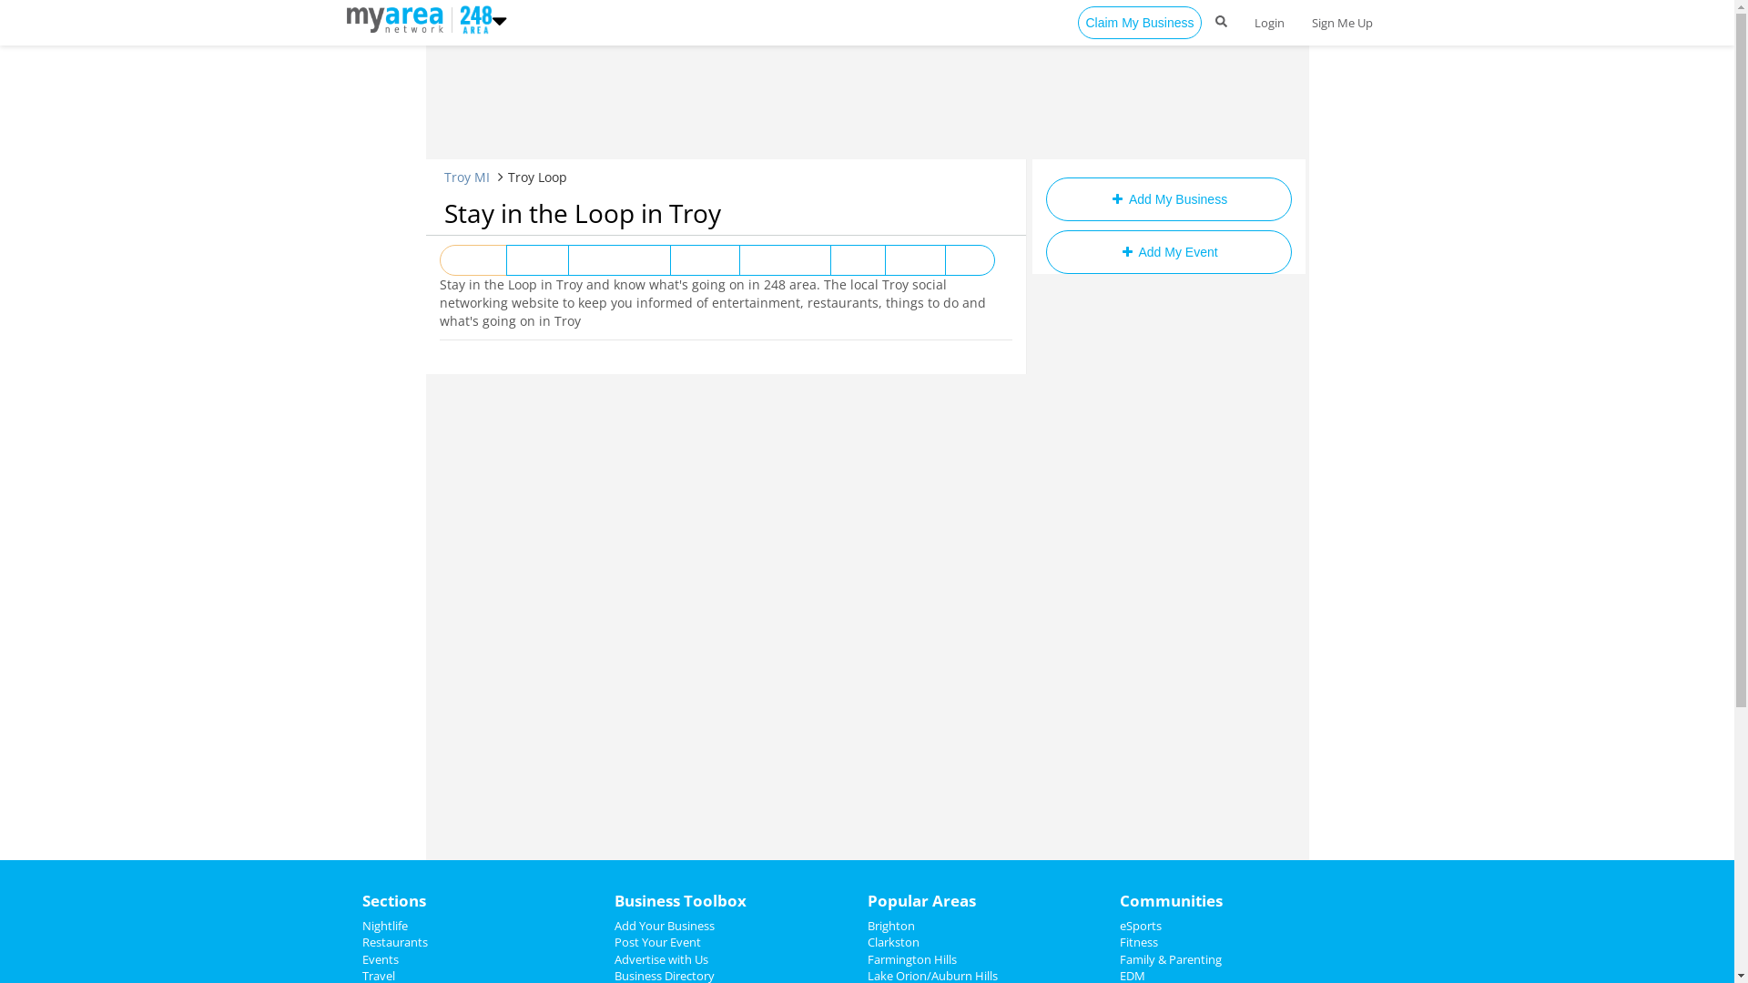 Image resolution: width=1748 pixels, height=983 pixels. What do you see at coordinates (472, 18) in the screenshot?
I see `https://www.248area.com` at bounding box center [472, 18].